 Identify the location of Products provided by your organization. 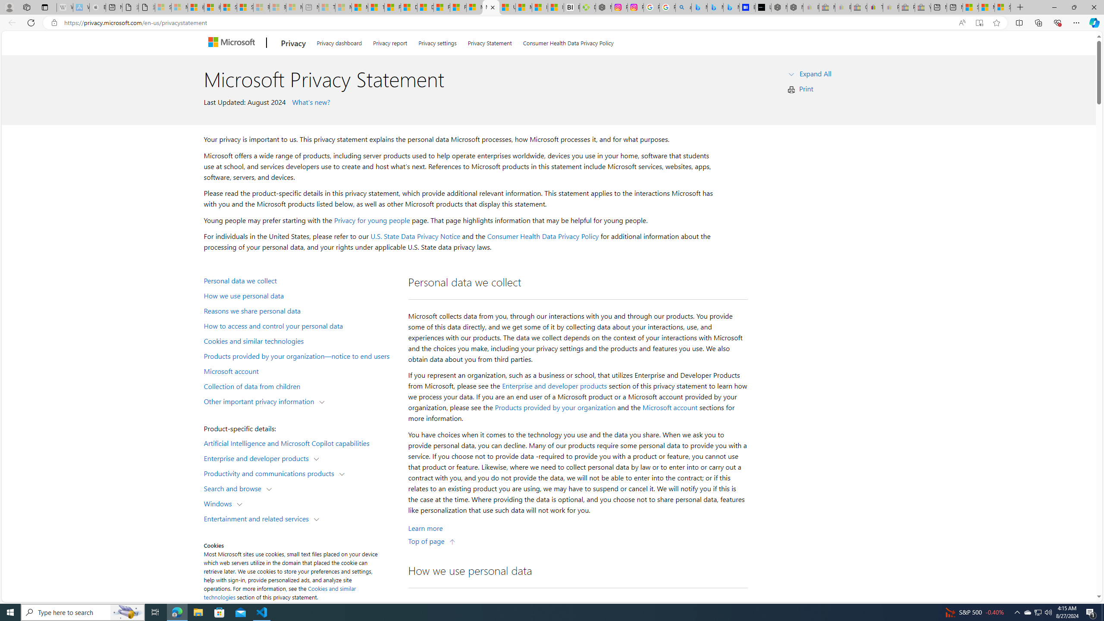
(555, 408).